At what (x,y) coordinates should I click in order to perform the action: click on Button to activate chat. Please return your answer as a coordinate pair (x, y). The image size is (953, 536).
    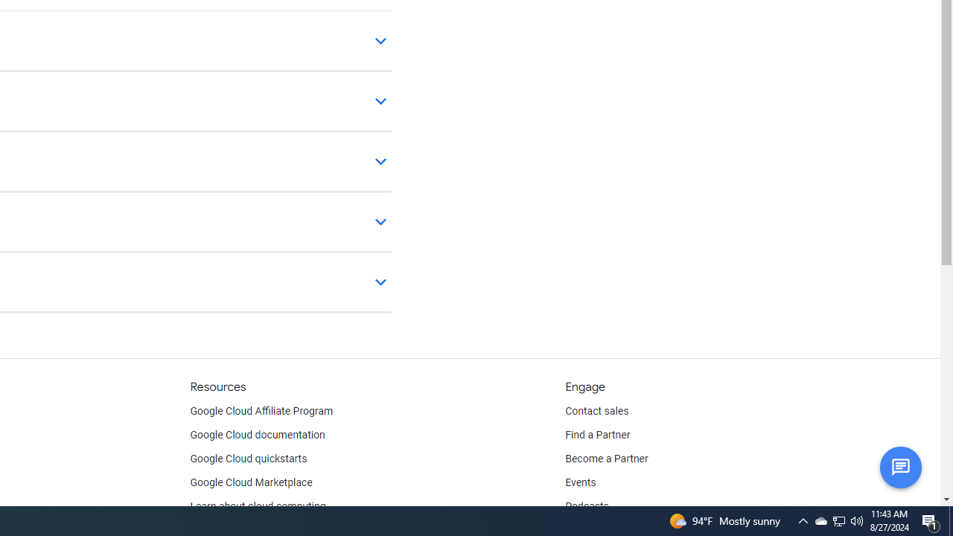
    Looking at the image, I should click on (900, 467).